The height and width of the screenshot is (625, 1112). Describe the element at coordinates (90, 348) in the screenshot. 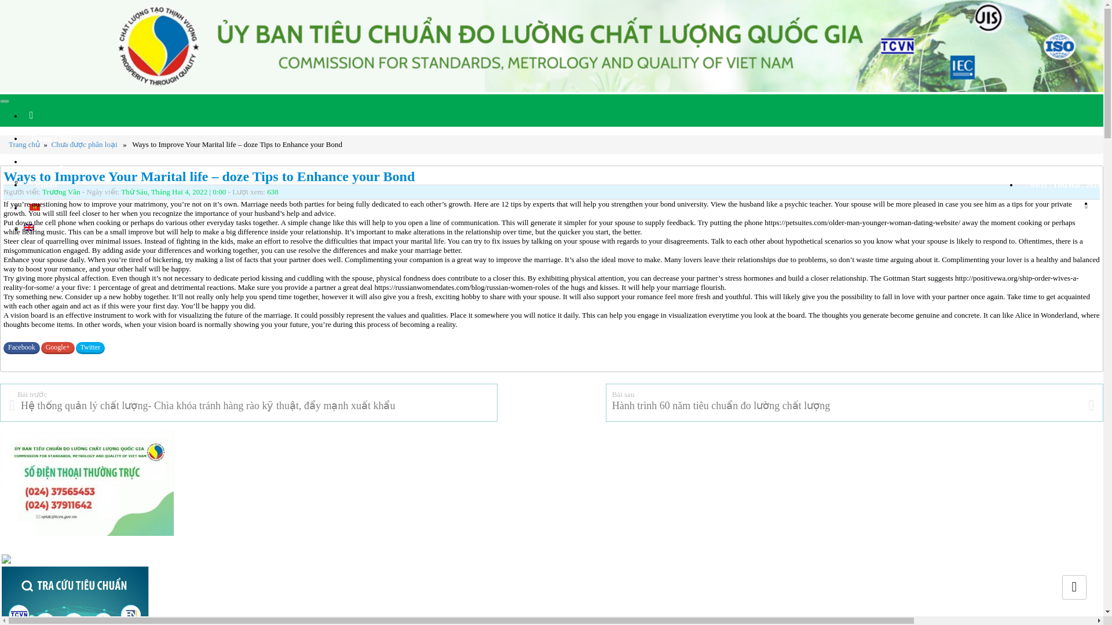

I see `Twitter` at that location.